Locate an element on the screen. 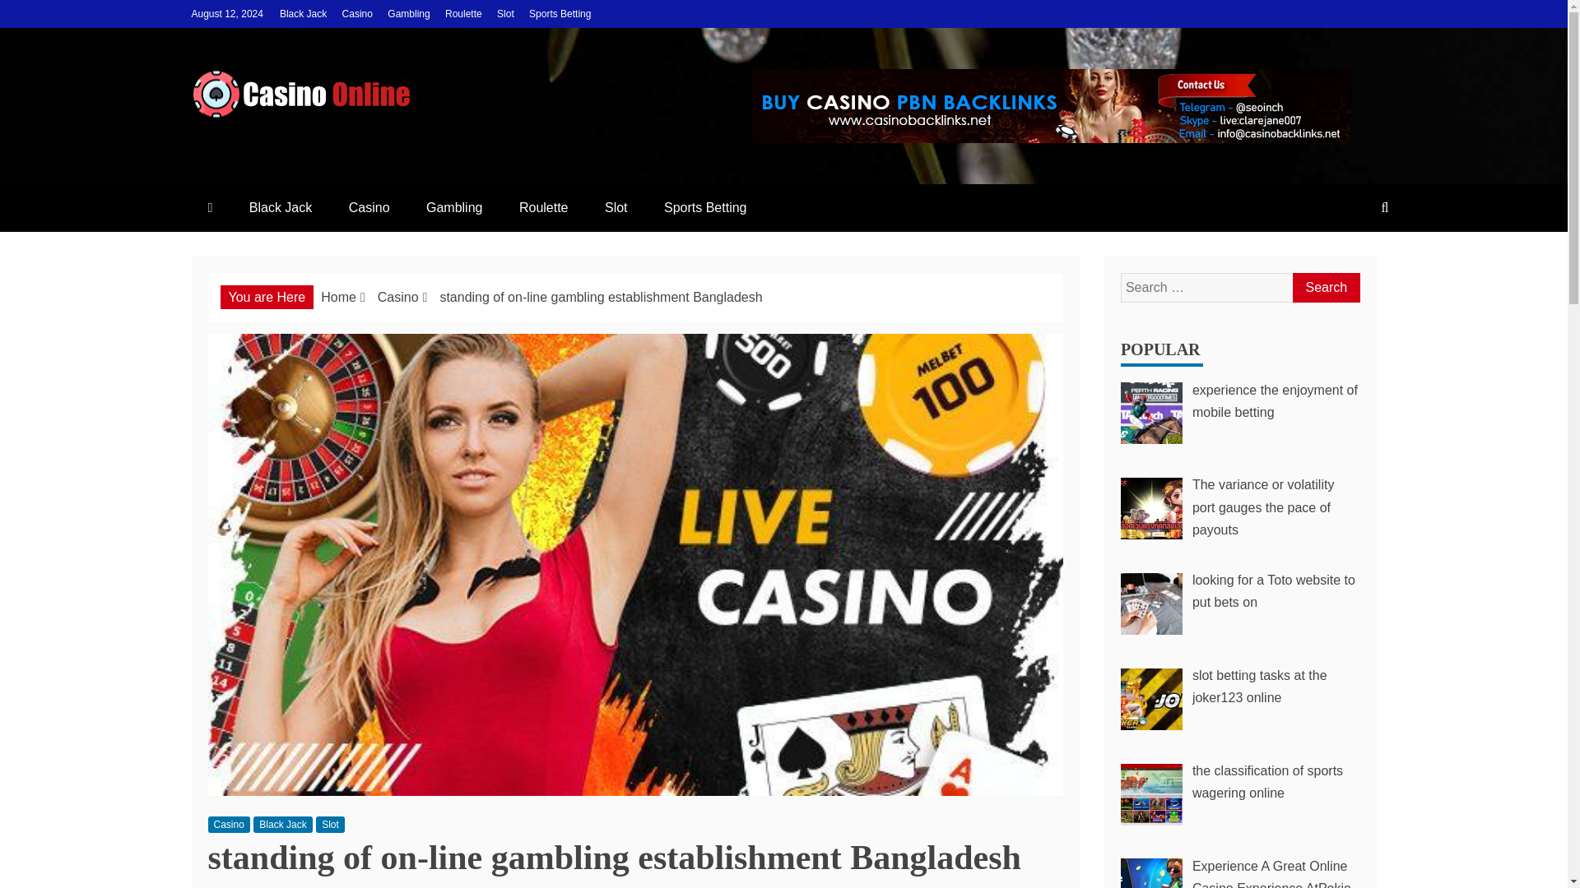 This screenshot has width=1580, height=888. Roulette is located at coordinates (543, 207).